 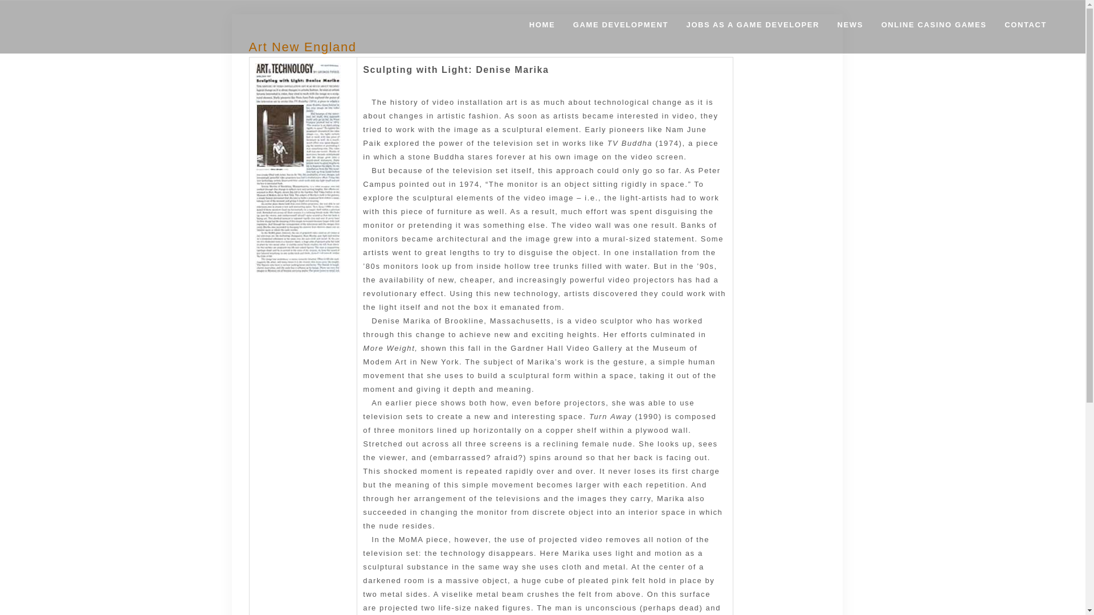 What do you see at coordinates (621, 27) in the screenshot?
I see `GAME DEVELOPMENT` at bounding box center [621, 27].